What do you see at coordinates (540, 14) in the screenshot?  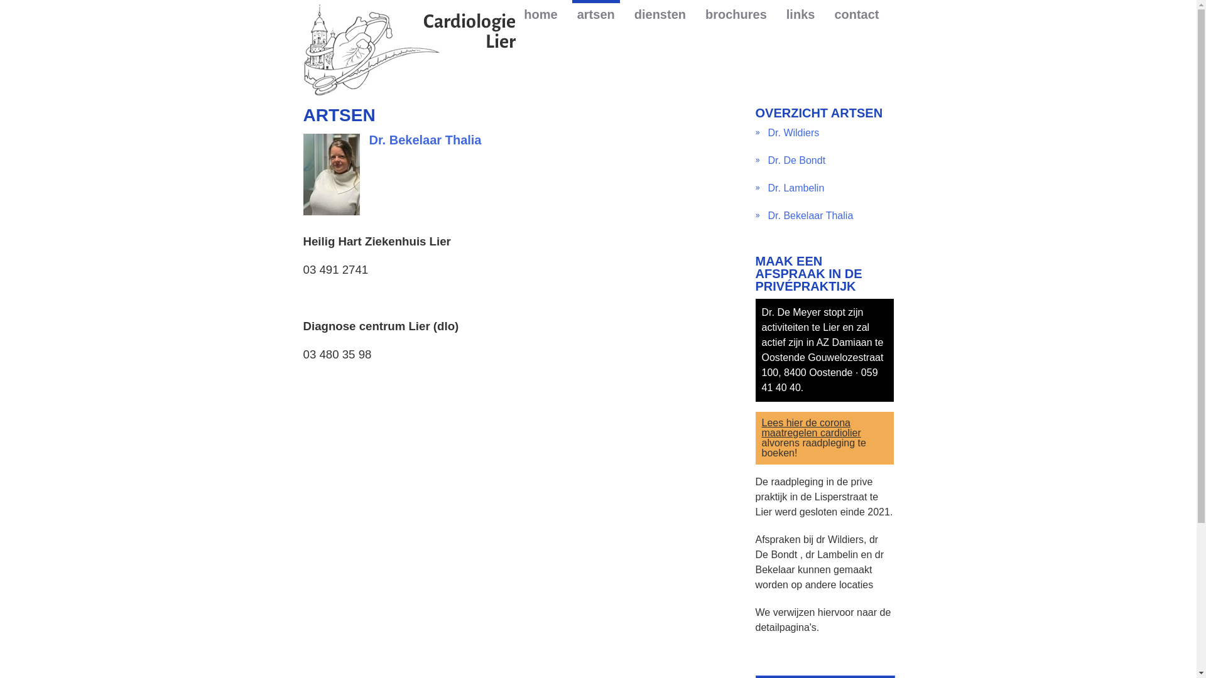 I see `home` at bounding box center [540, 14].